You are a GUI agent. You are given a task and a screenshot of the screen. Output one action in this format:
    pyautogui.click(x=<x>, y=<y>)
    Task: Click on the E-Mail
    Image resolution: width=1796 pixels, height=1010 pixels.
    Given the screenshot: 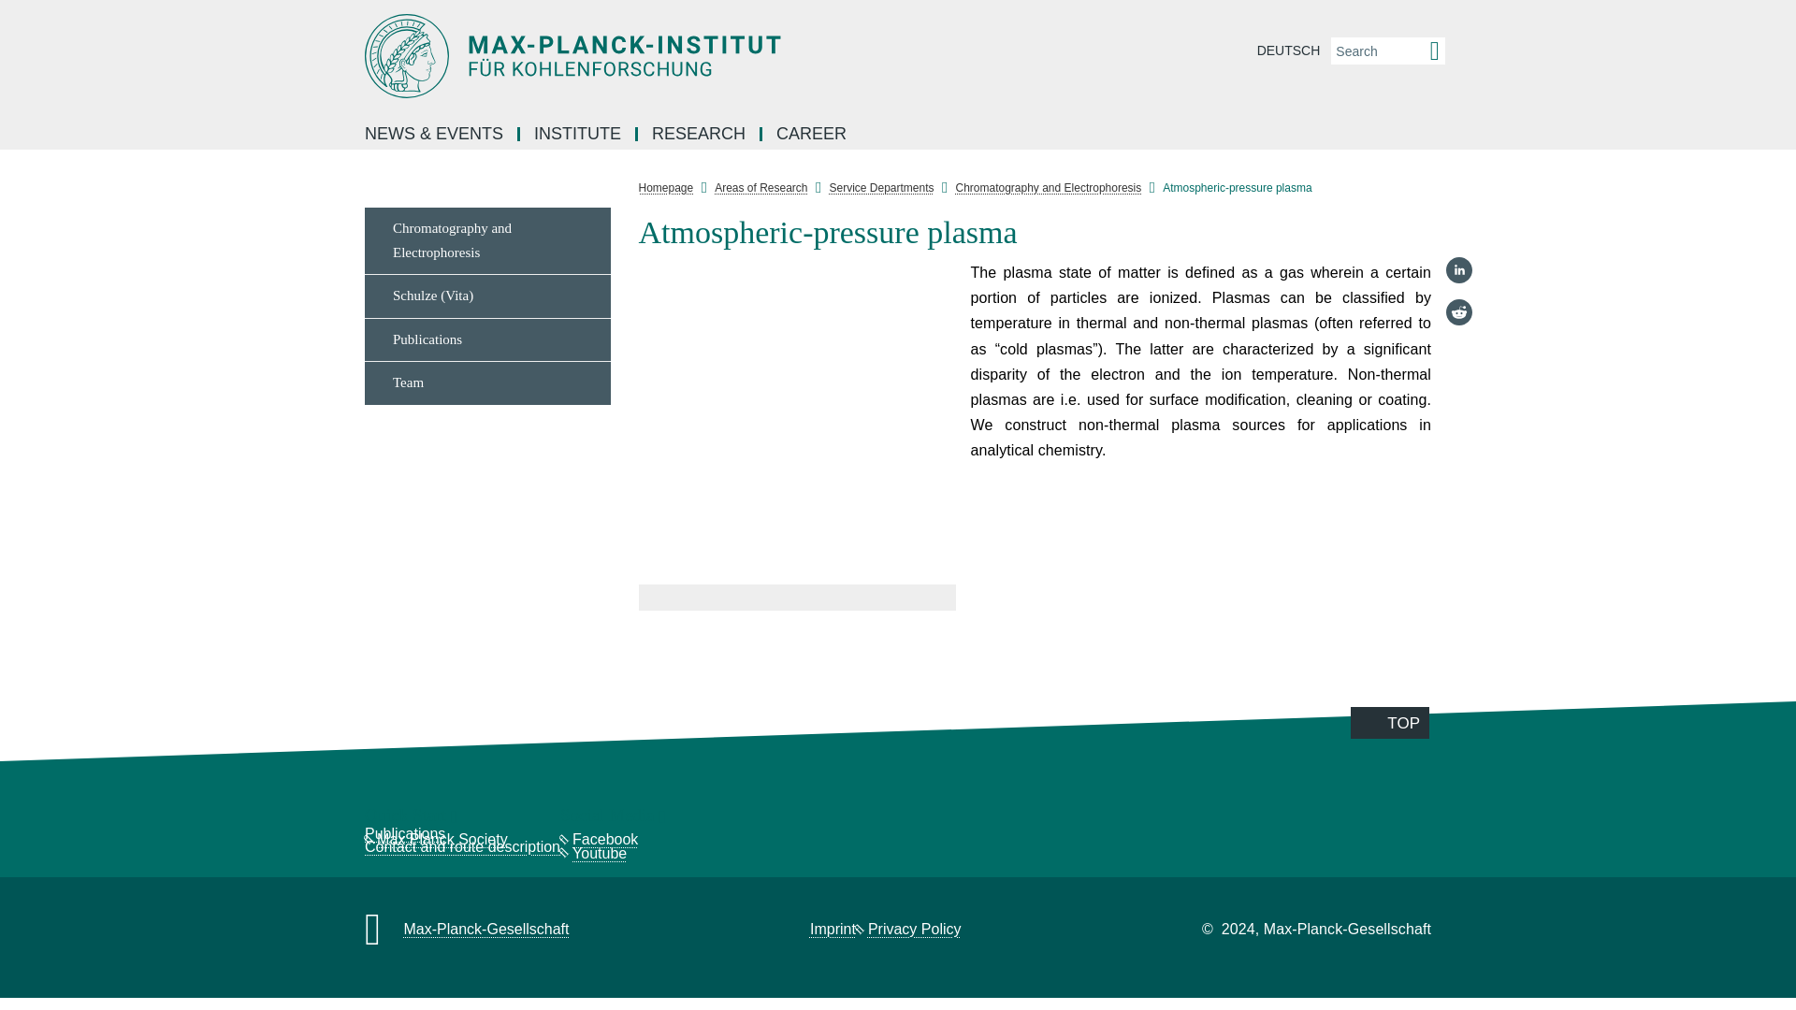 What is the action you would take?
    pyautogui.click(x=1459, y=438)
    